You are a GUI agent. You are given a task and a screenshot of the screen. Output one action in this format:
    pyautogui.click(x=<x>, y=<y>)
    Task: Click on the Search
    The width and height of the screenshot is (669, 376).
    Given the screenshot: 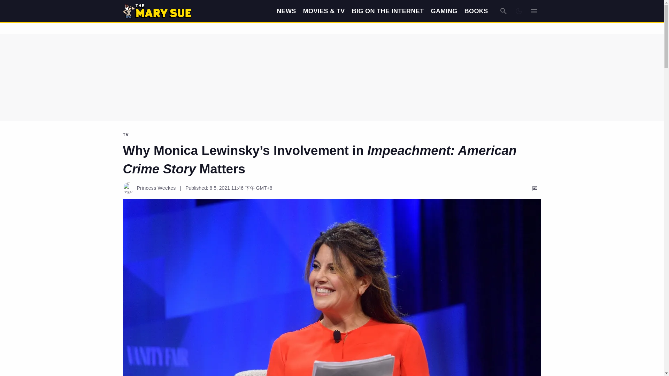 What is the action you would take?
    pyautogui.click(x=503, y=11)
    